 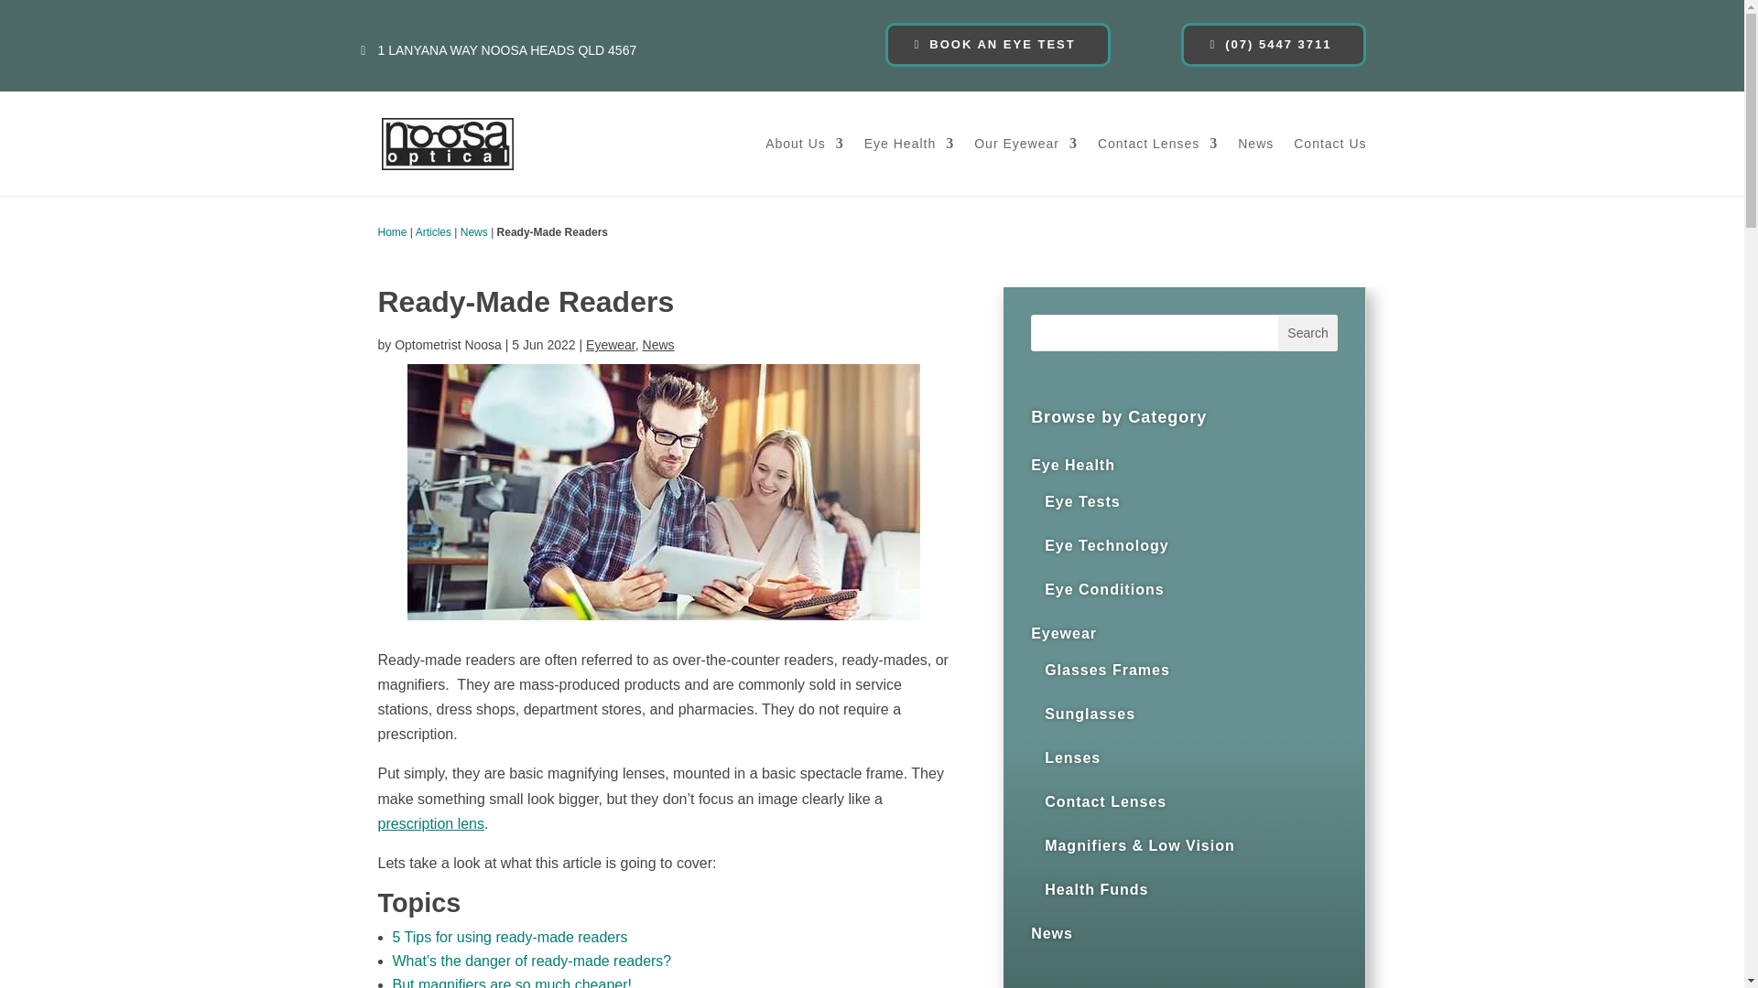 What do you see at coordinates (909, 166) in the screenshot?
I see `Eye Health` at bounding box center [909, 166].